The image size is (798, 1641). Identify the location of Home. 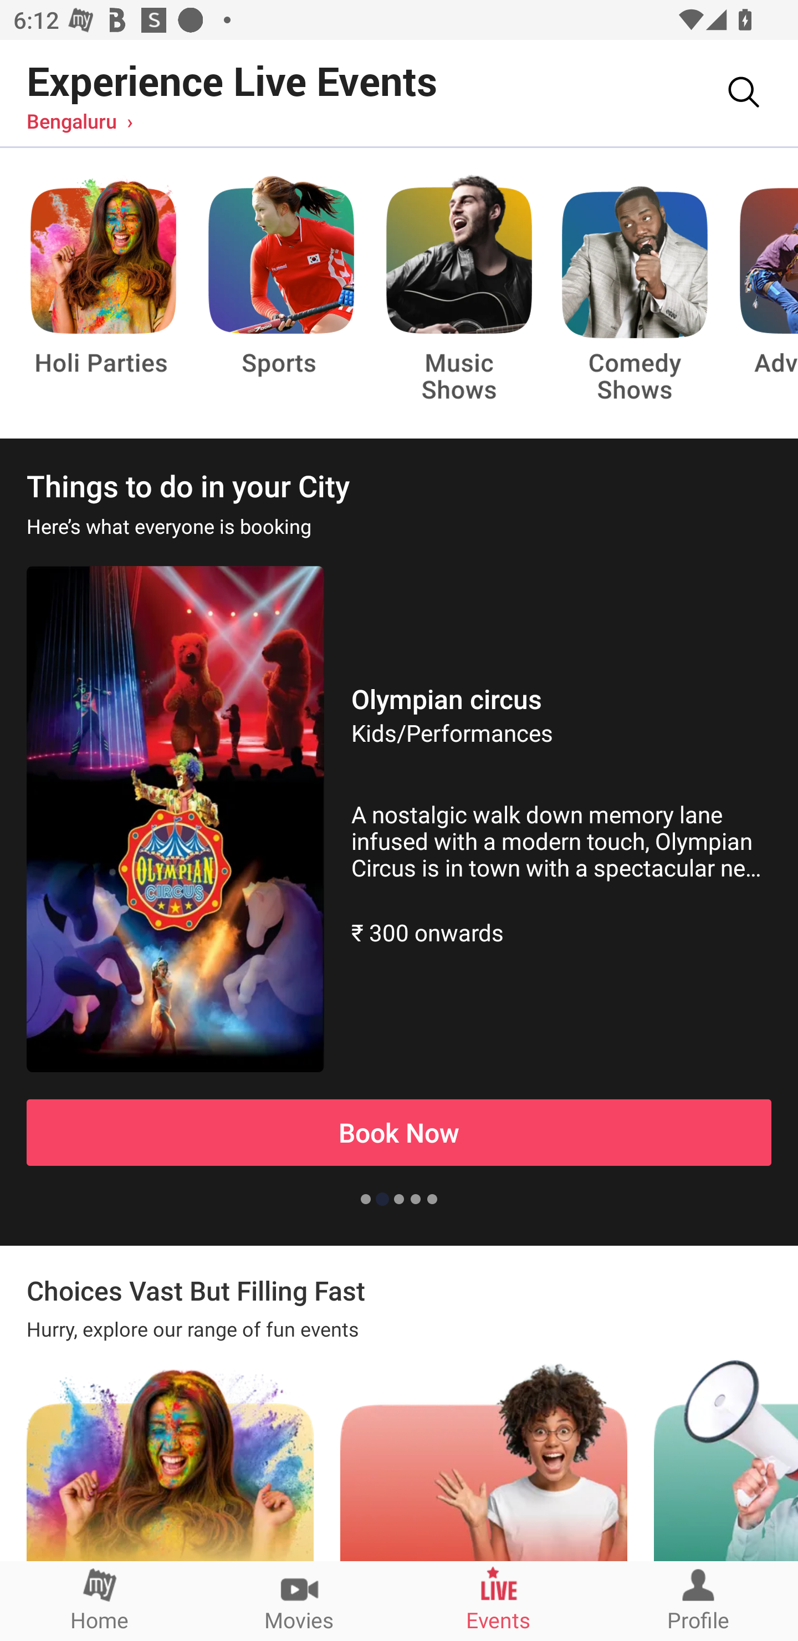
(100, 1601).